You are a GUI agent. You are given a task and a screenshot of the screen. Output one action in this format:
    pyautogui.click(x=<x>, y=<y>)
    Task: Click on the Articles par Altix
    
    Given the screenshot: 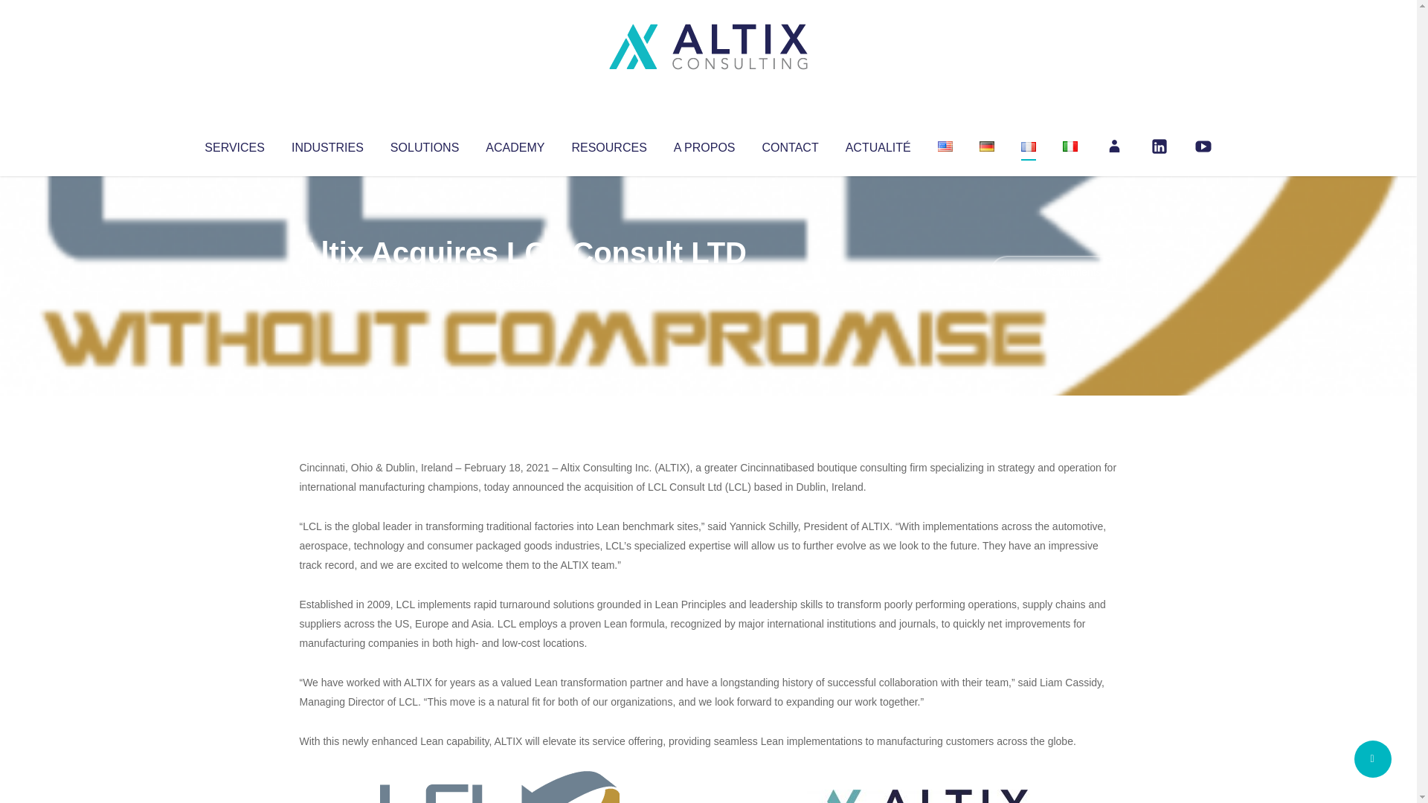 What is the action you would take?
    pyautogui.click(x=327, y=283)
    